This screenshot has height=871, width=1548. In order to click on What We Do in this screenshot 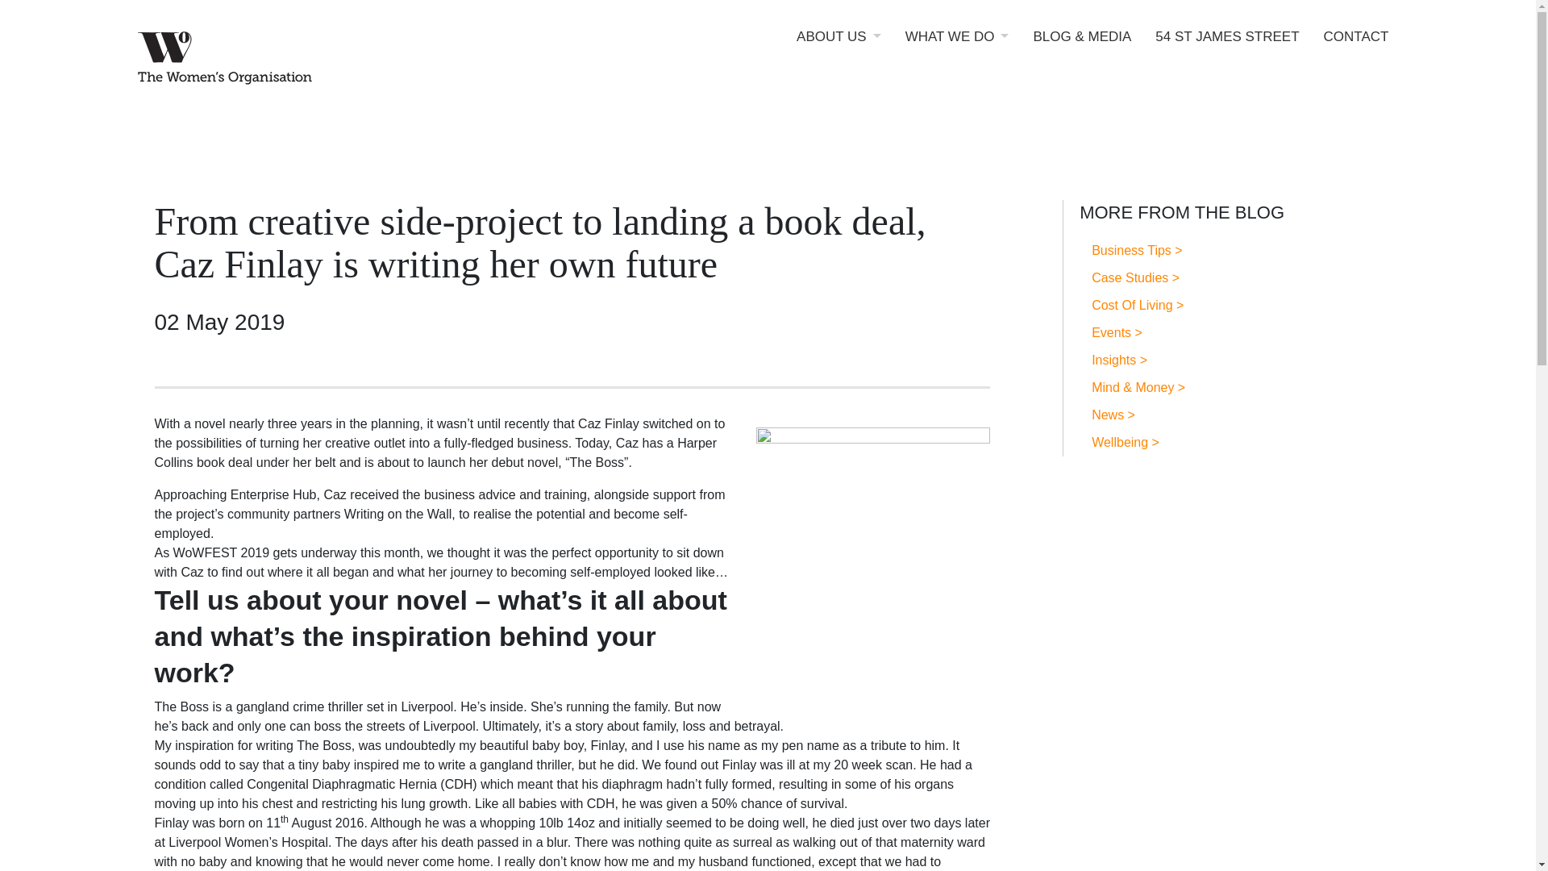, I will do `click(957, 49)`.